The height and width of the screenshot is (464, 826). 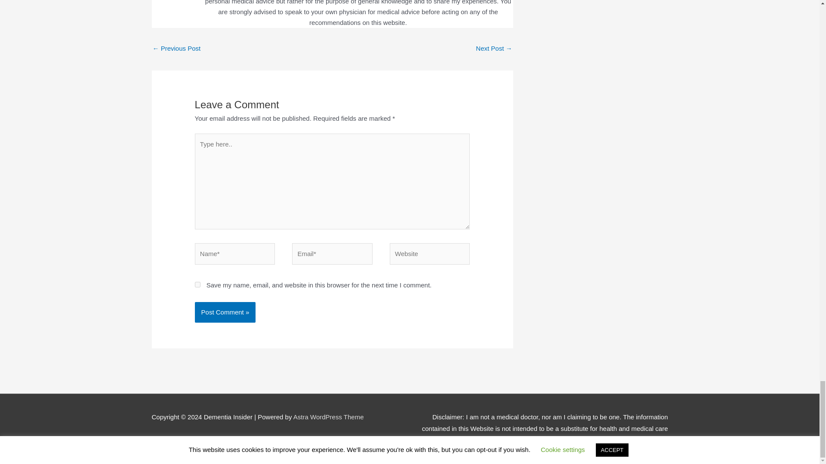 I want to click on Astra WordPress Theme, so click(x=329, y=417).